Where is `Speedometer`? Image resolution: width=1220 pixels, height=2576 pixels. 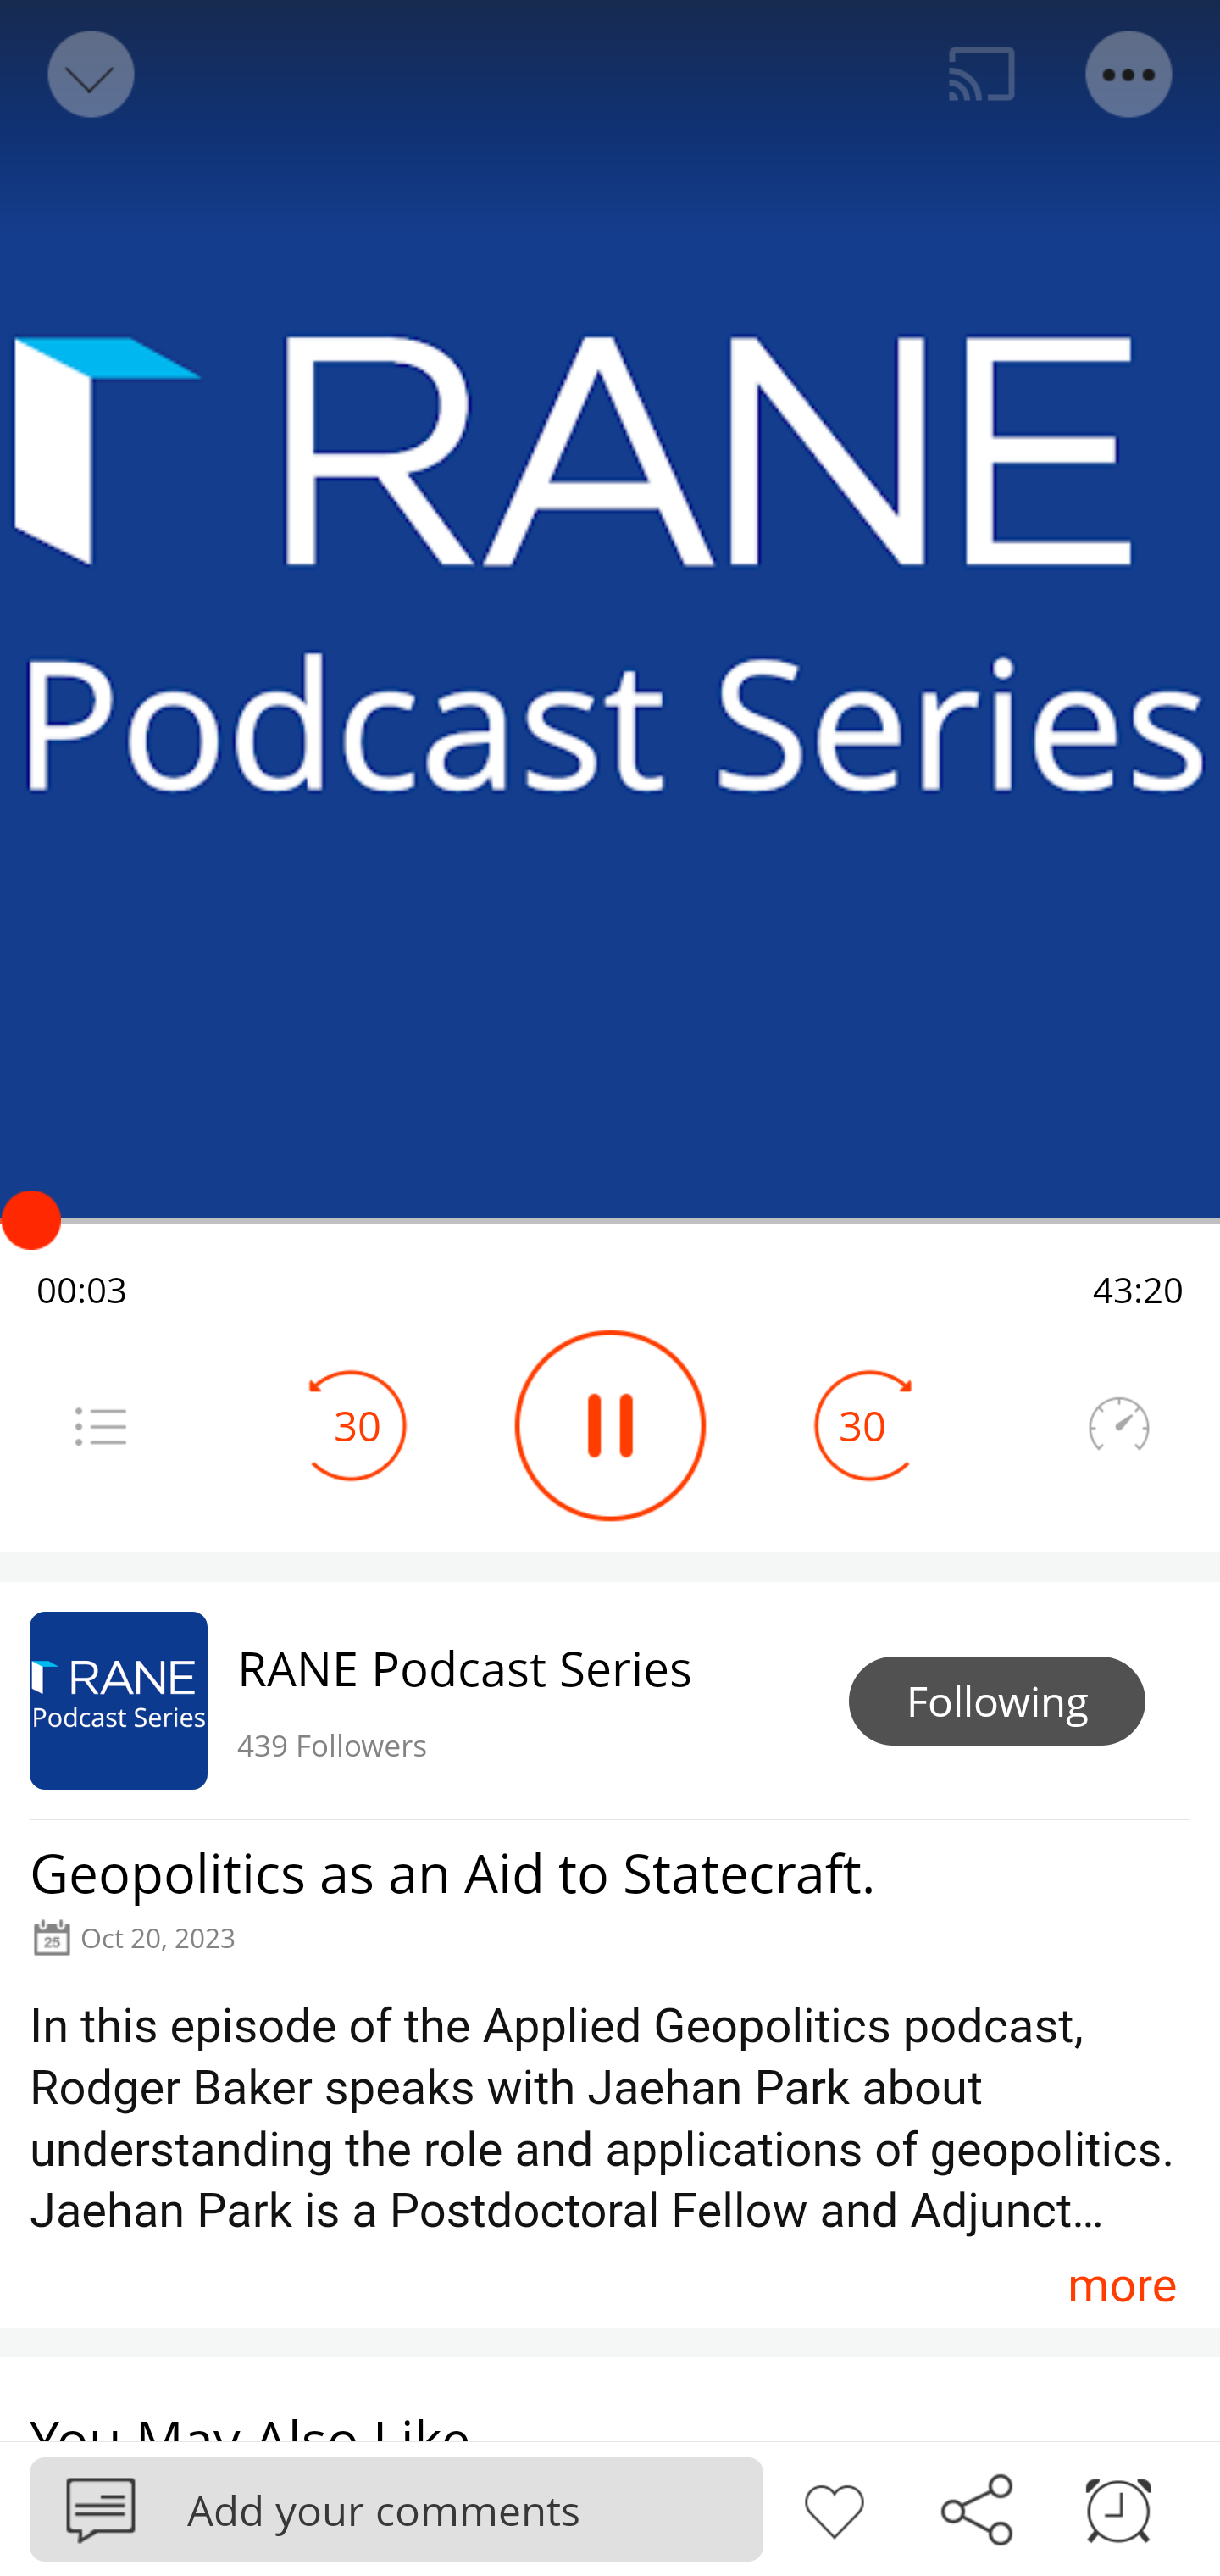
Speedometer is located at coordinates (1118, 1425).